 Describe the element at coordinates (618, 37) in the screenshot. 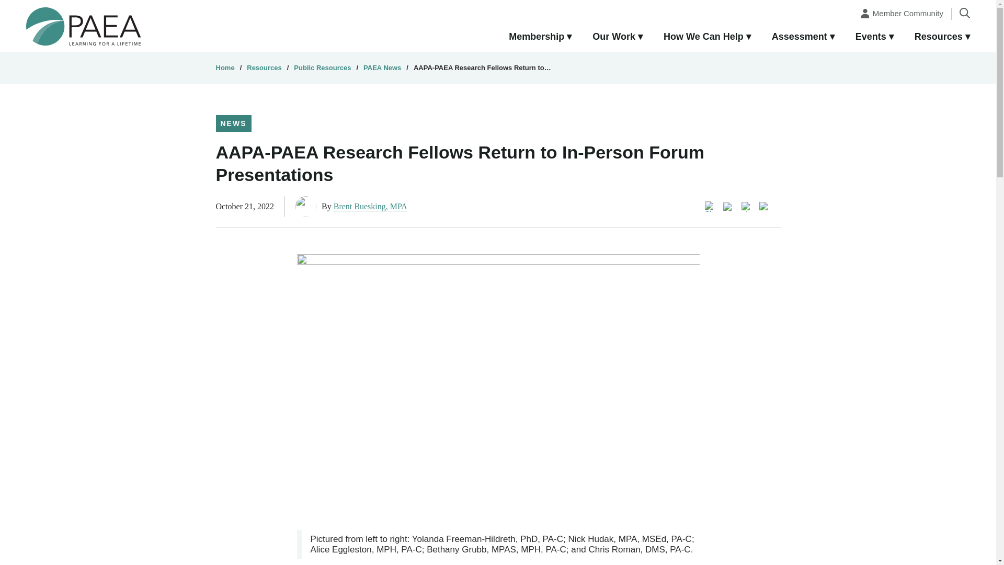

I see `Our Work` at that location.